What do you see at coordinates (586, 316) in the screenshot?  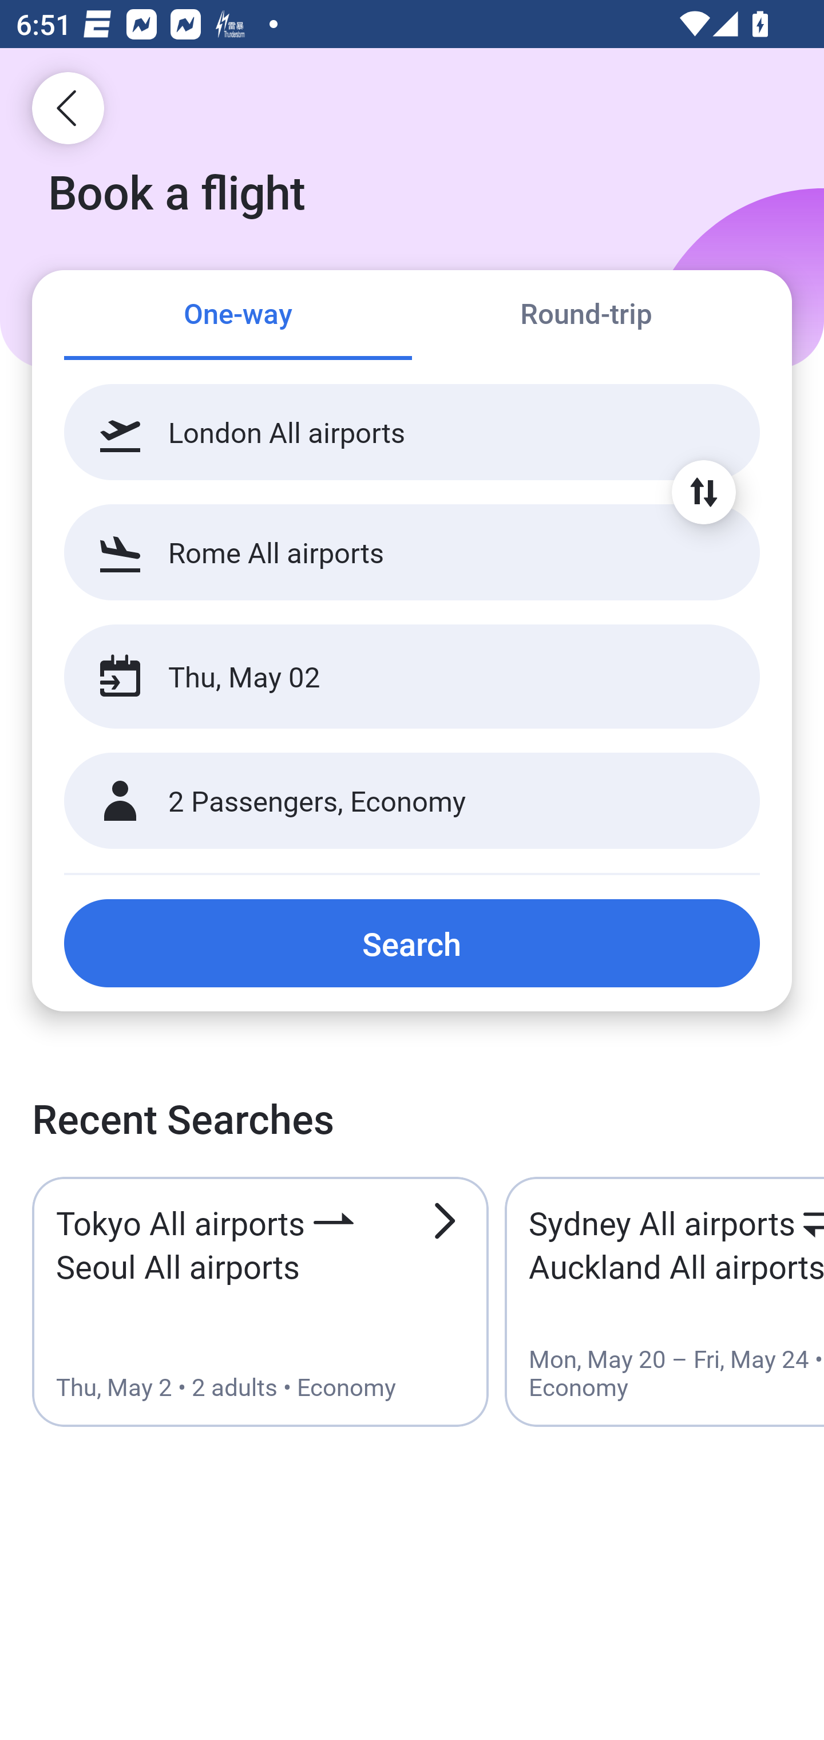 I see `Round-trip` at bounding box center [586, 316].